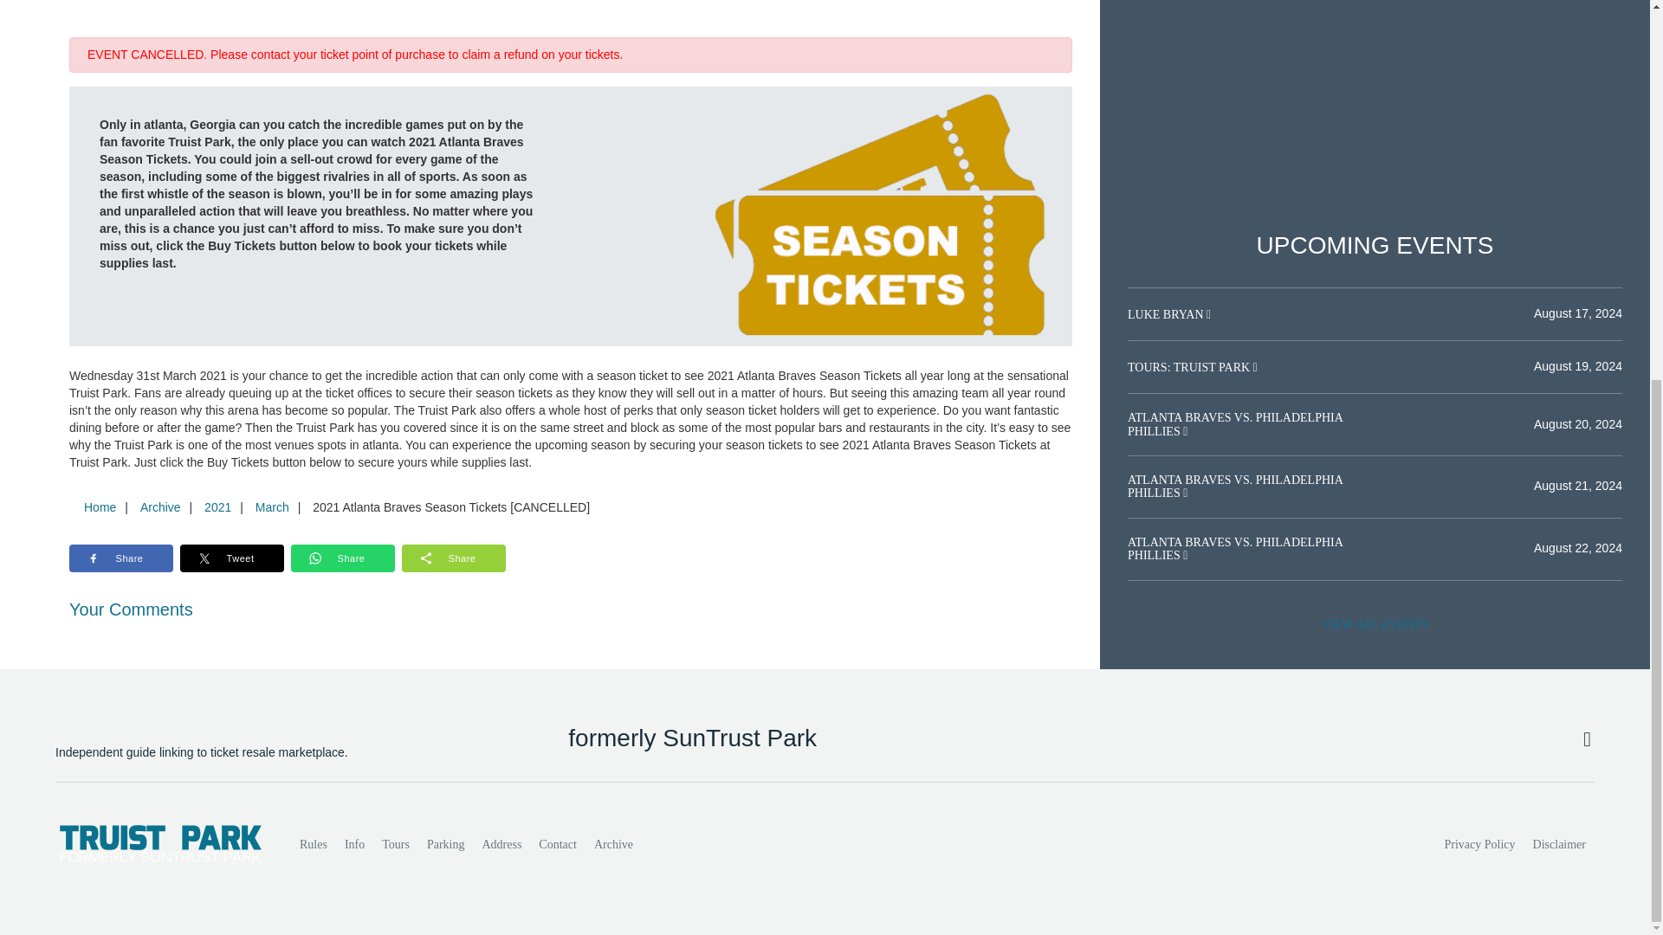  I want to click on Advertisement, so click(1375, 115).